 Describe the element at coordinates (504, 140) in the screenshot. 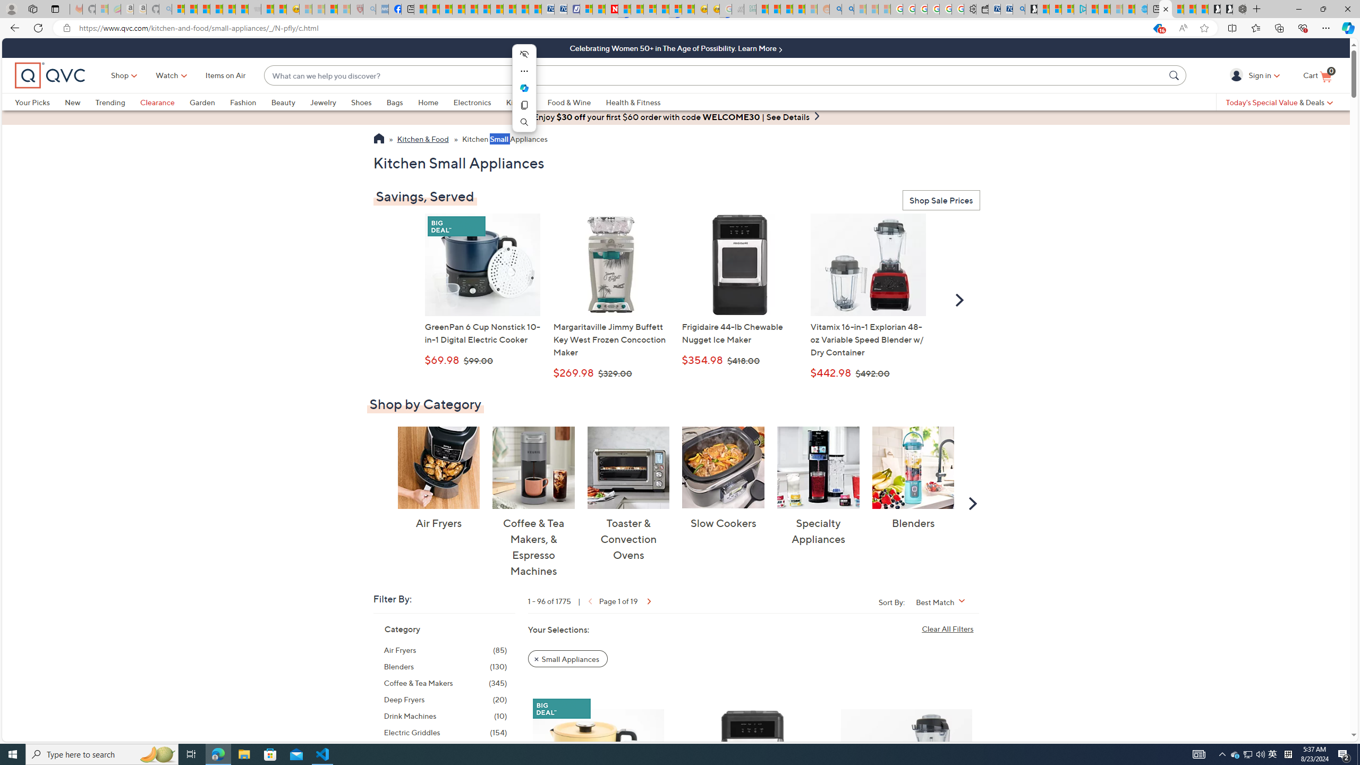

I see `Kitchen Small Appliances` at that location.